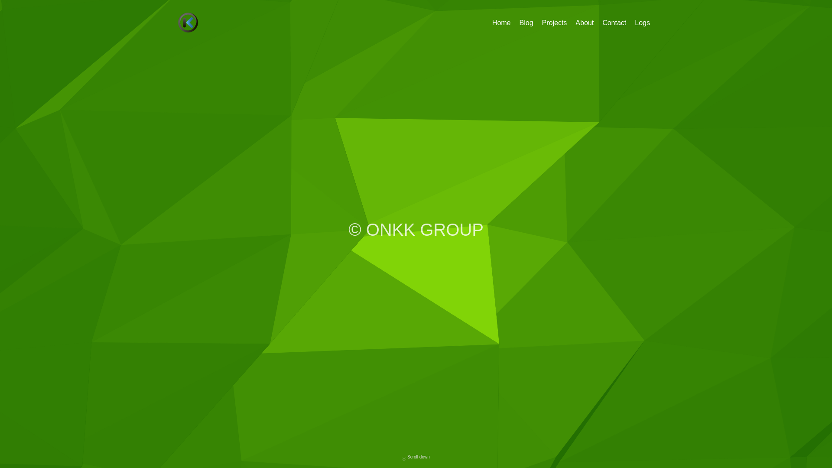 The height and width of the screenshot is (468, 832). What do you see at coordinates (555, 23) in the screenshot?
I see `Projects` at bounding box center [555, 23].